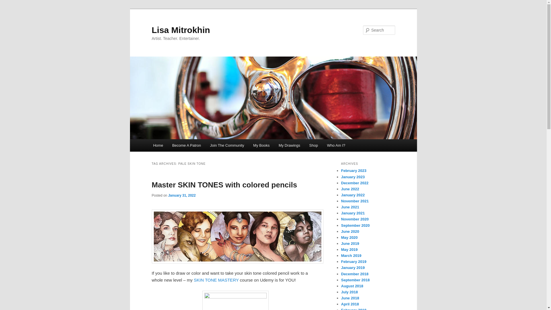  Describe the element at coordinates (224, 185) in the screenshot. I see `Master SKIN TONES with colored pencils` at that location.